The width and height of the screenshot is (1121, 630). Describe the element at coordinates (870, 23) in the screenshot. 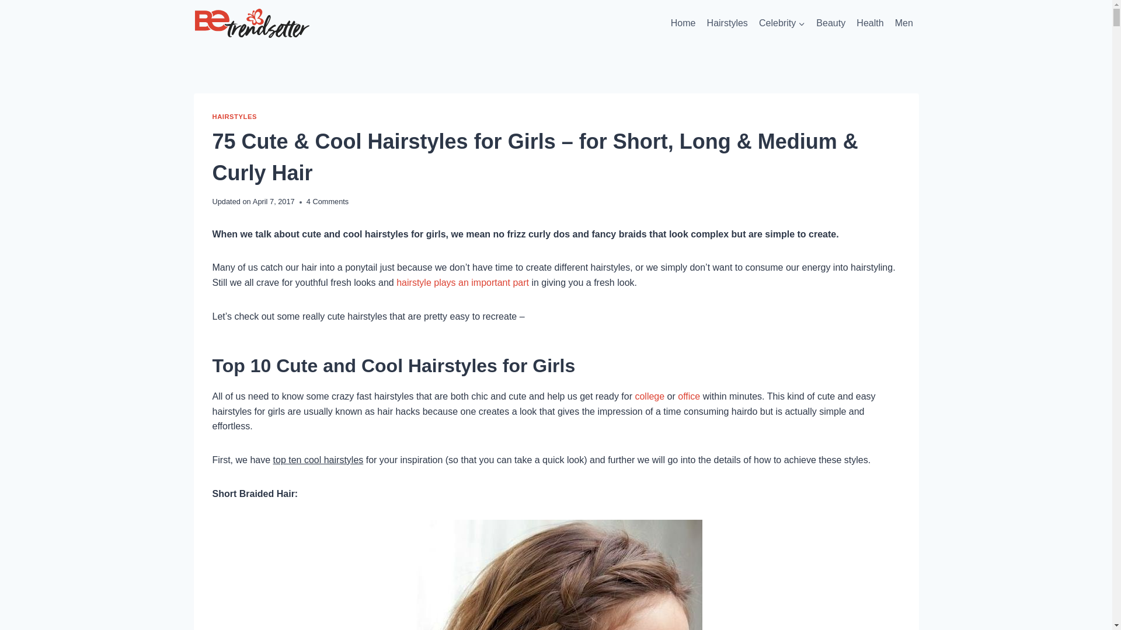

I see `Health` at that location.